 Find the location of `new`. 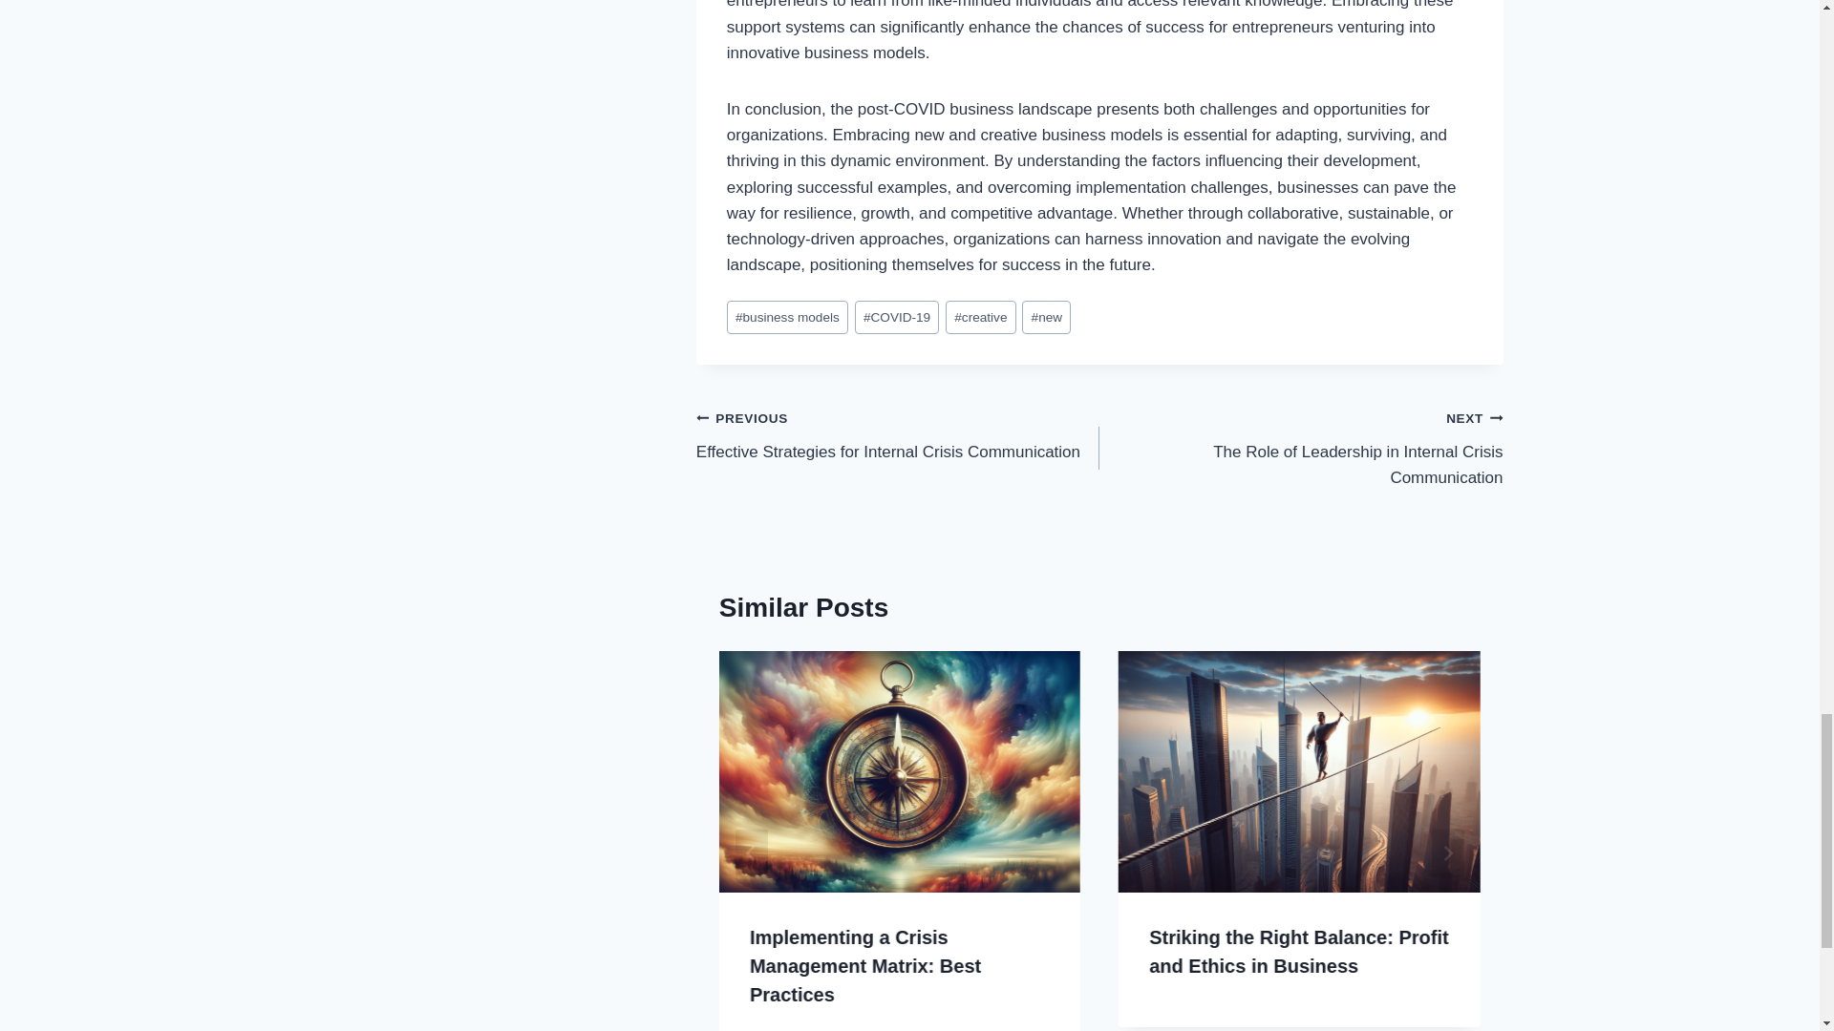

new is located at coordinates (1046, 317).